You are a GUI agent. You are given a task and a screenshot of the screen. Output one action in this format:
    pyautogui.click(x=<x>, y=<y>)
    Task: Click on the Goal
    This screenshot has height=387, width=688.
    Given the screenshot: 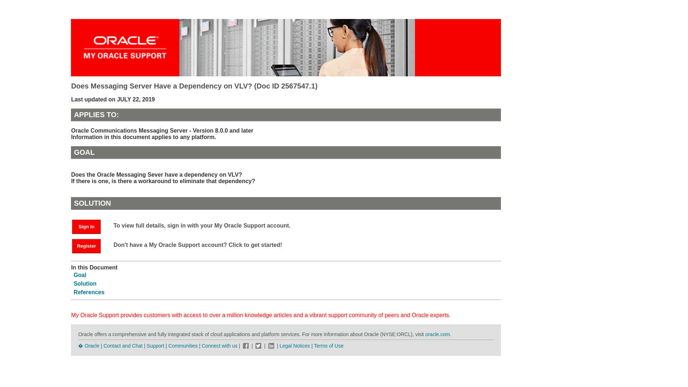 What is the action you would take?
    pyautogui.click(x=80, y=275)
    